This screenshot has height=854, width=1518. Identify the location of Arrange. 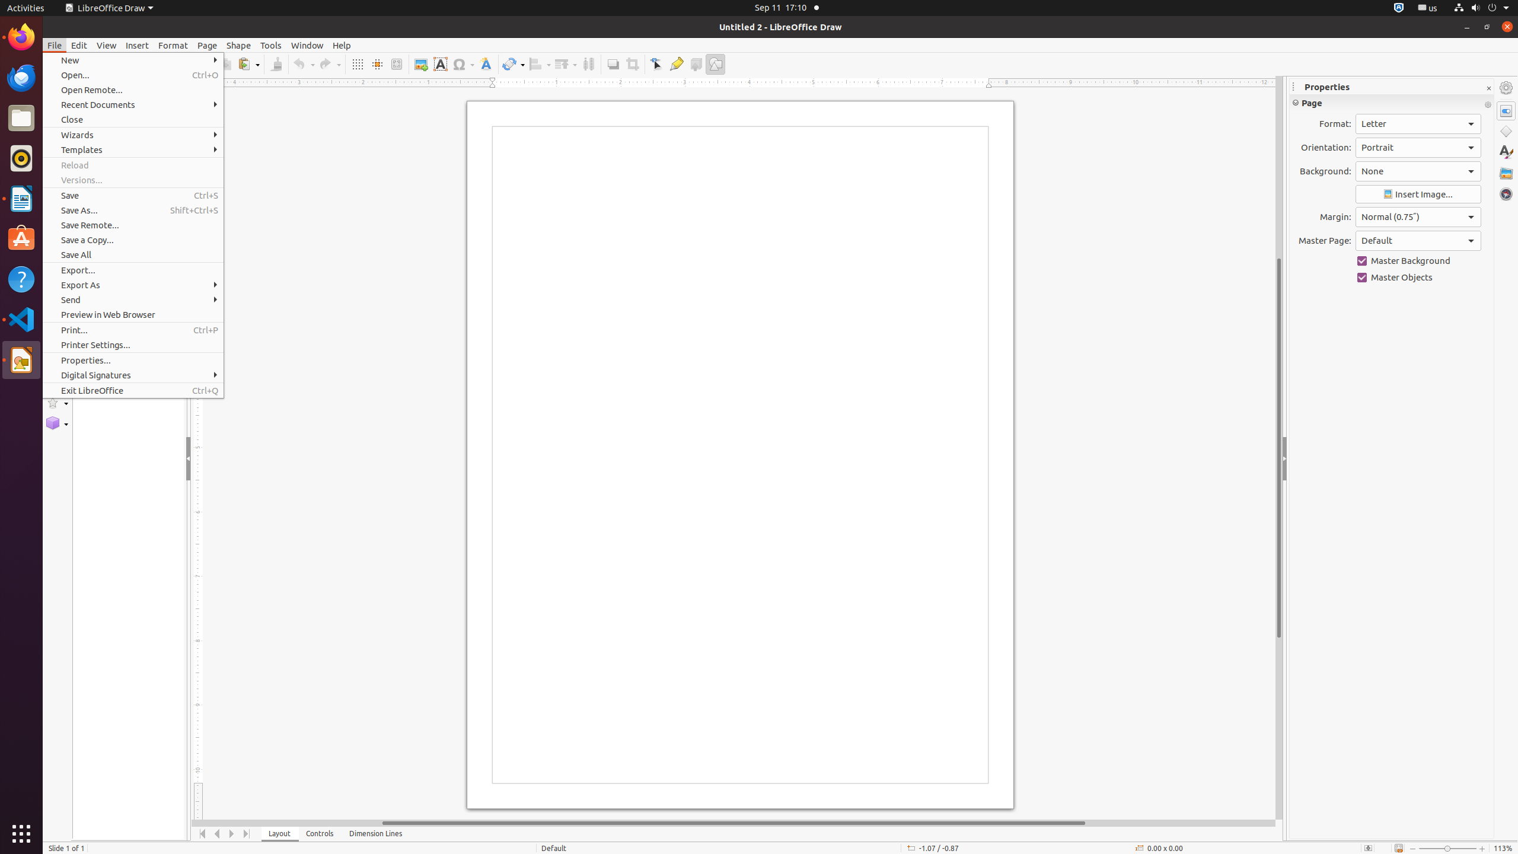
(566, 64).